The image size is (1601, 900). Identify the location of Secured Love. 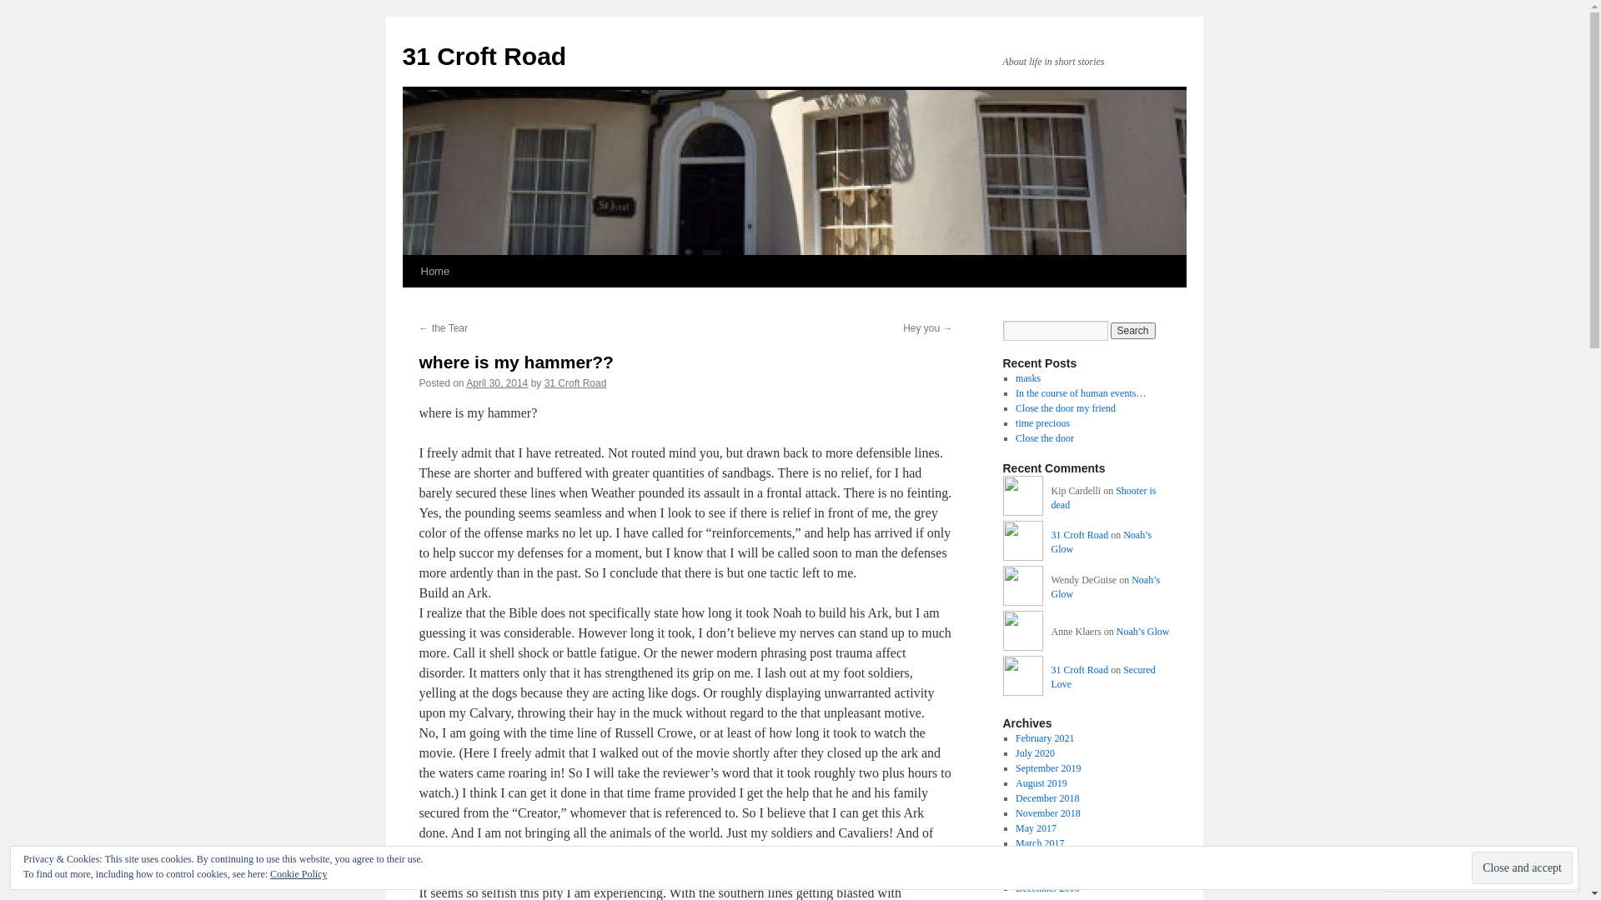
(1102, 677).